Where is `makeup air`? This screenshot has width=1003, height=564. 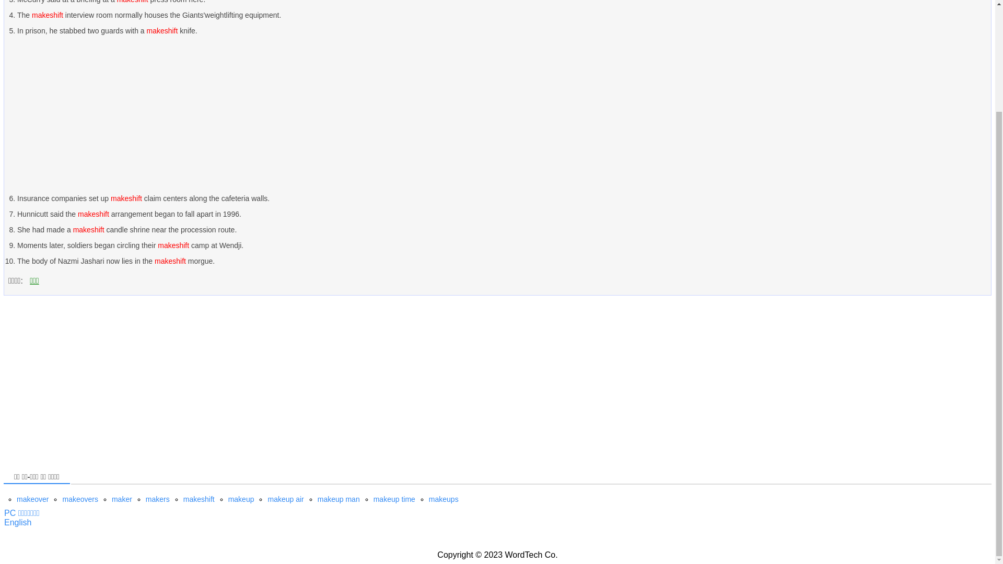
makeup air is located at coordinates (285, 499).